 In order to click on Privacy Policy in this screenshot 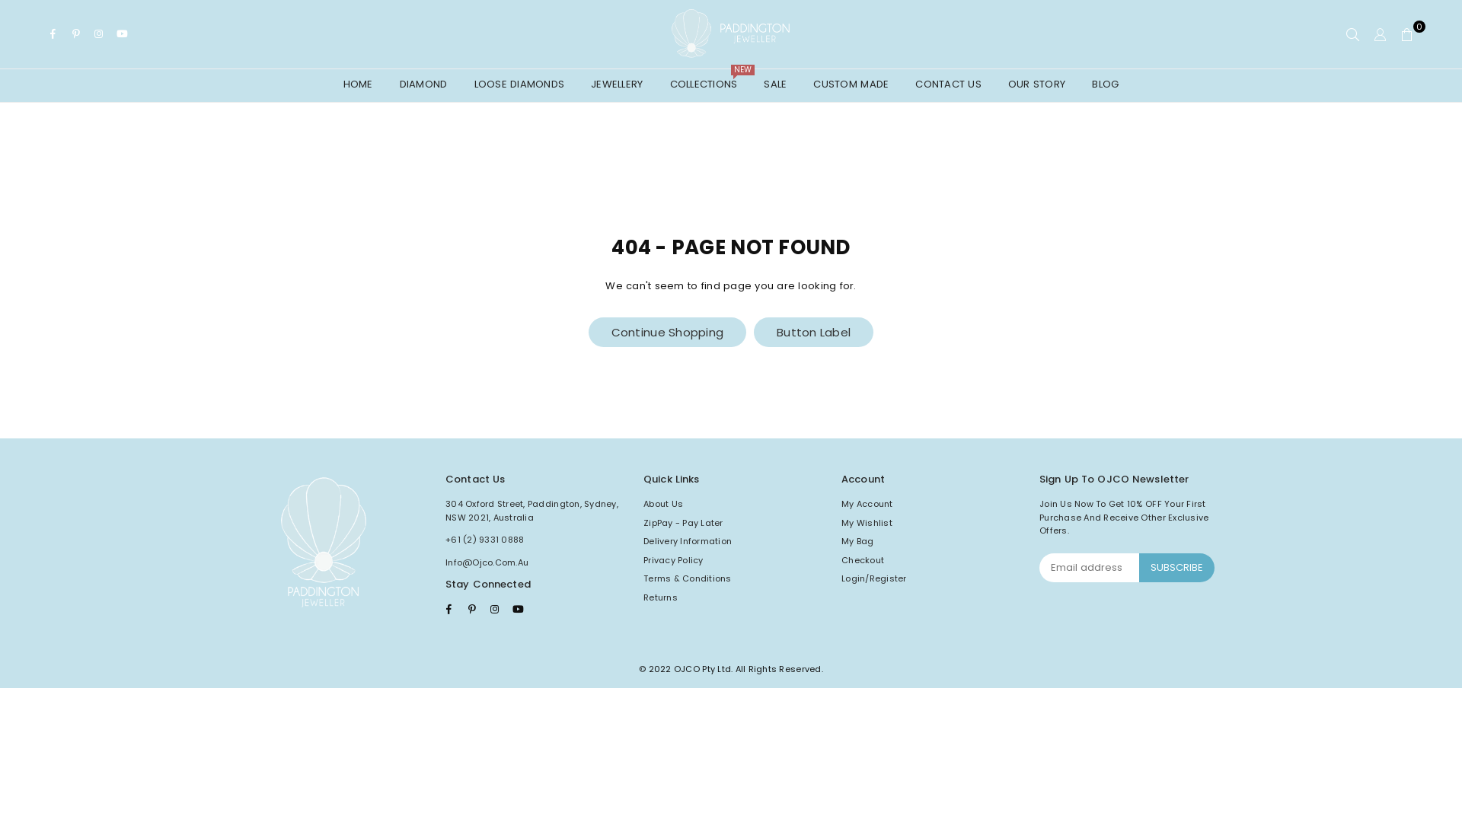, I will do `click(673, 560)`.